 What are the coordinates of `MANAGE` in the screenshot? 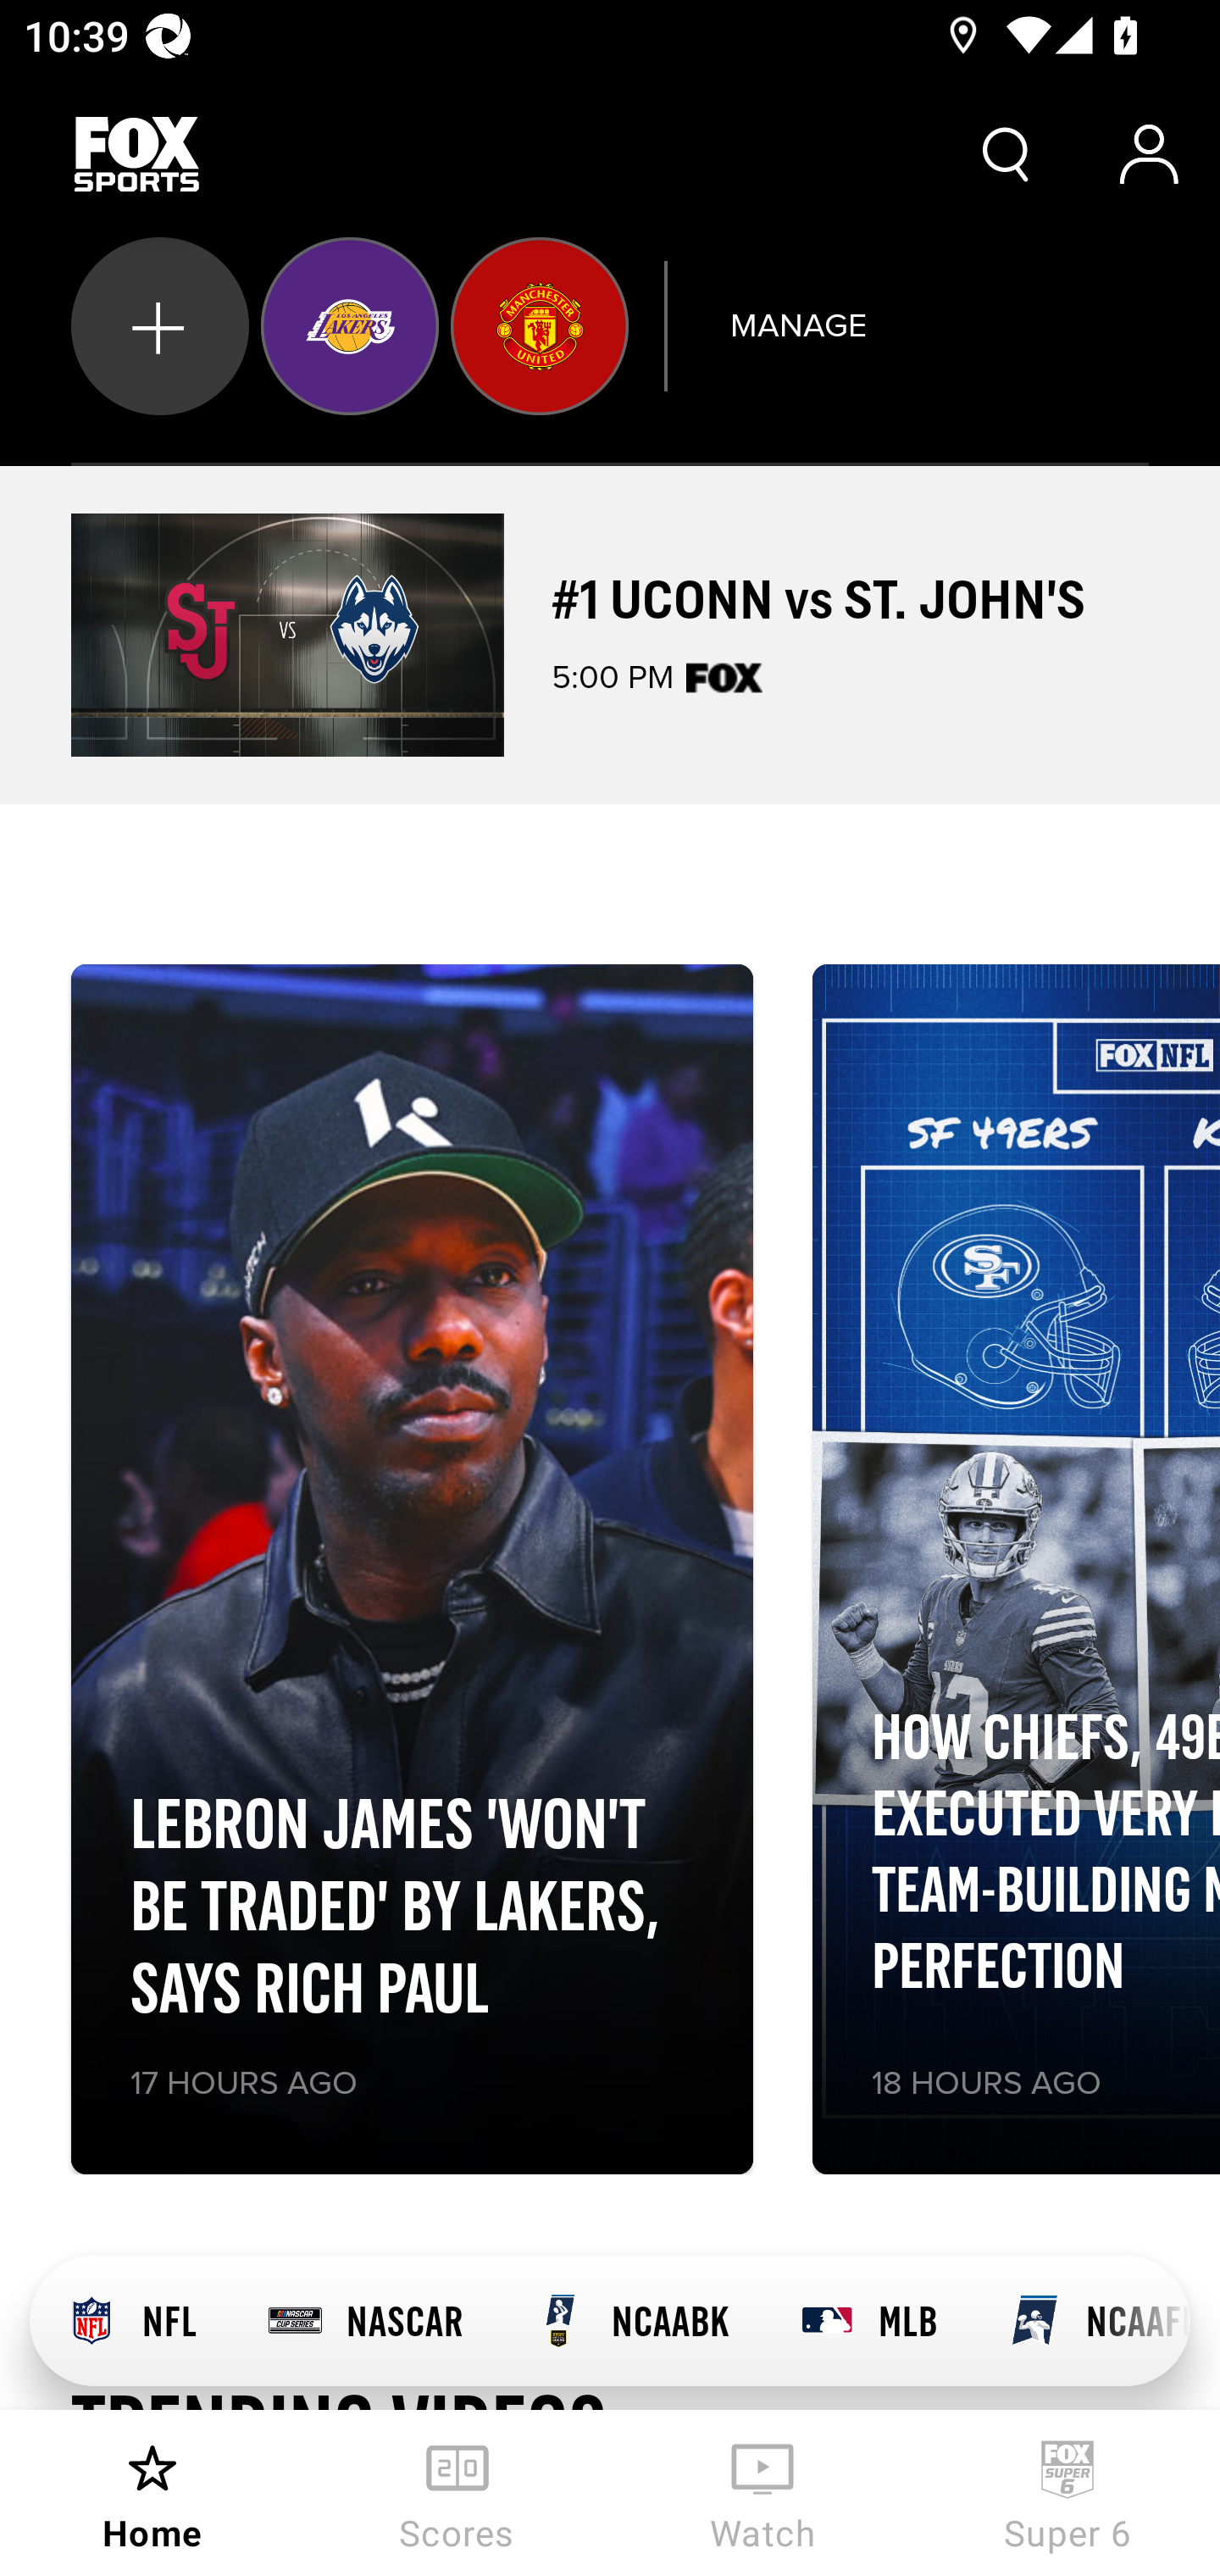 It's located at (797, 325).